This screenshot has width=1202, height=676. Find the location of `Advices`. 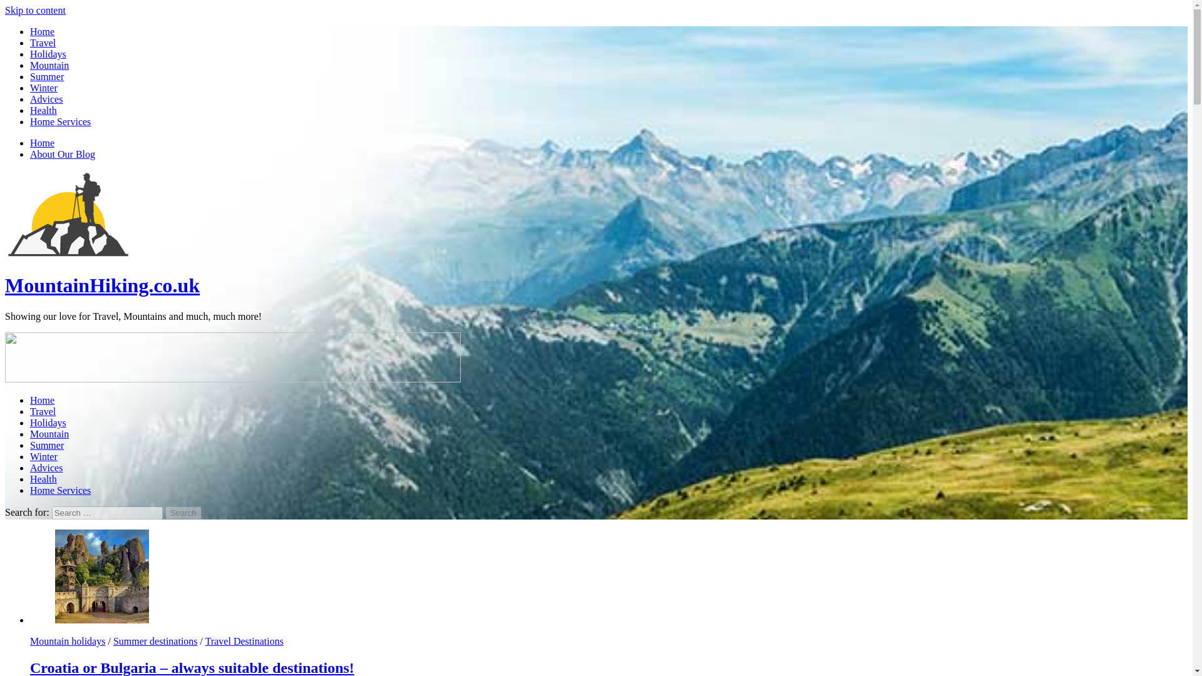

Advices is located at coordinates (46, 99).